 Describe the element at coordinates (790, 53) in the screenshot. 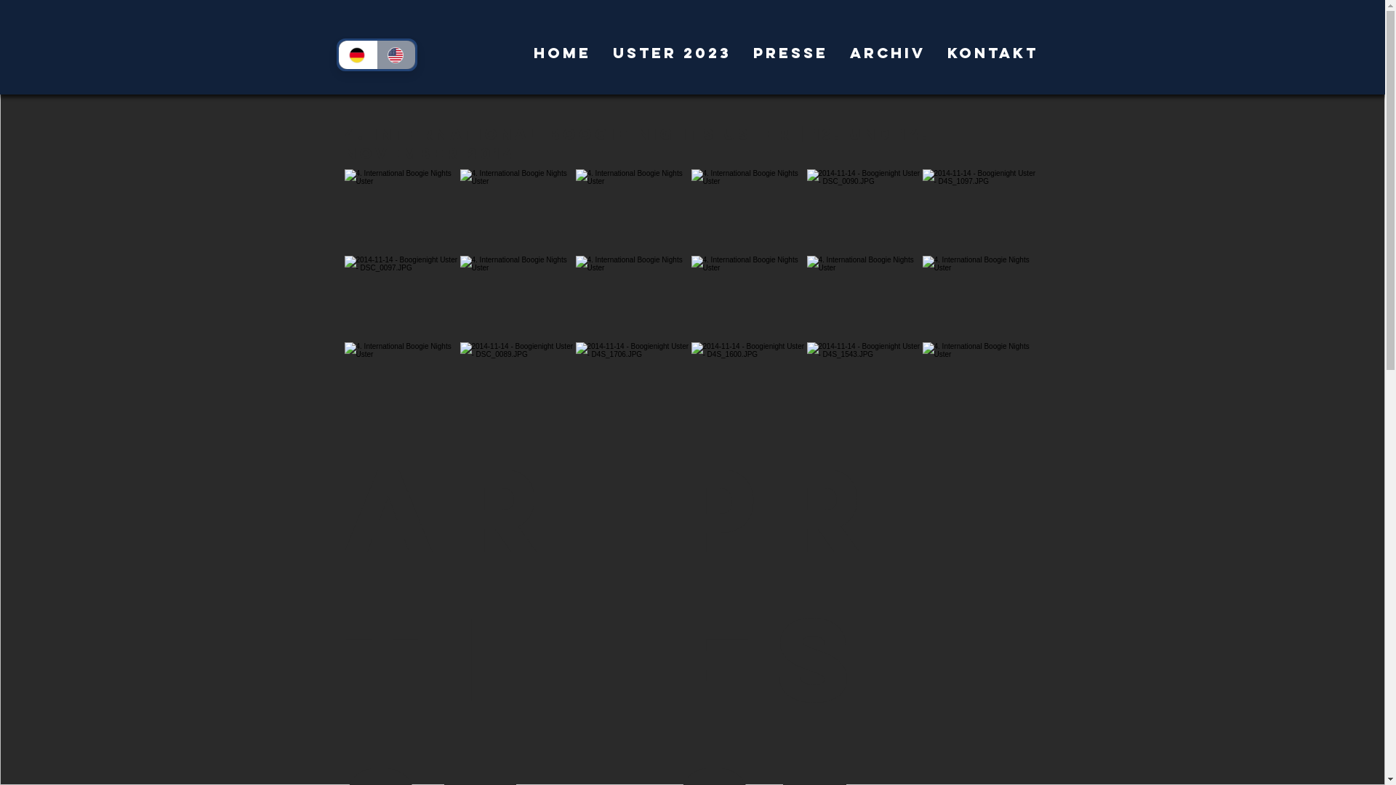

I see `Presse` at that location.